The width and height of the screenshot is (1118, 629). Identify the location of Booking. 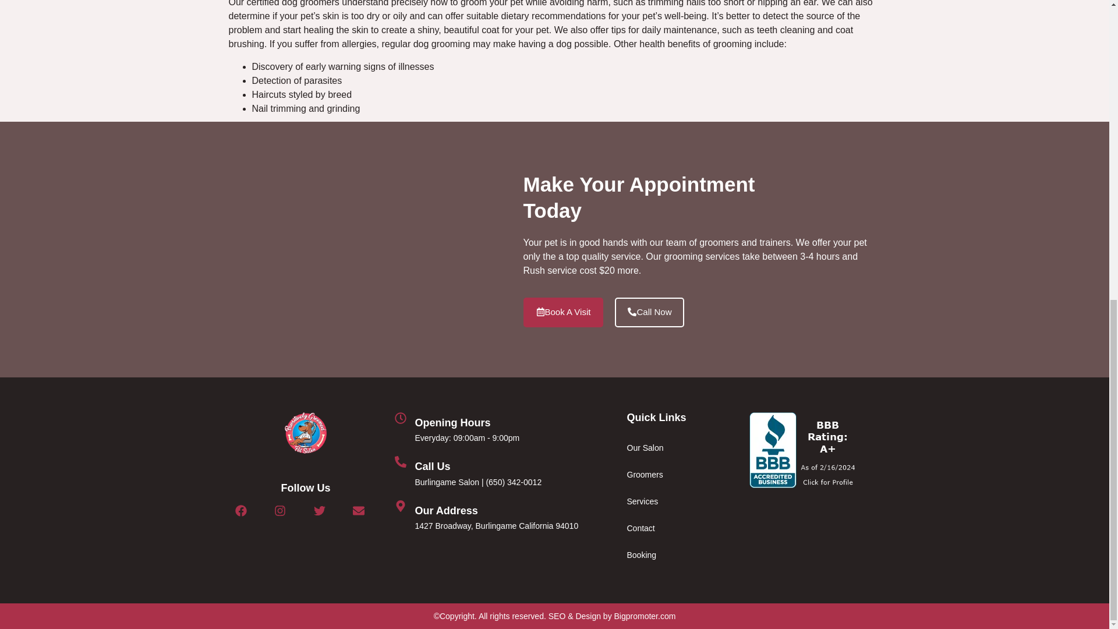
(670, 554).